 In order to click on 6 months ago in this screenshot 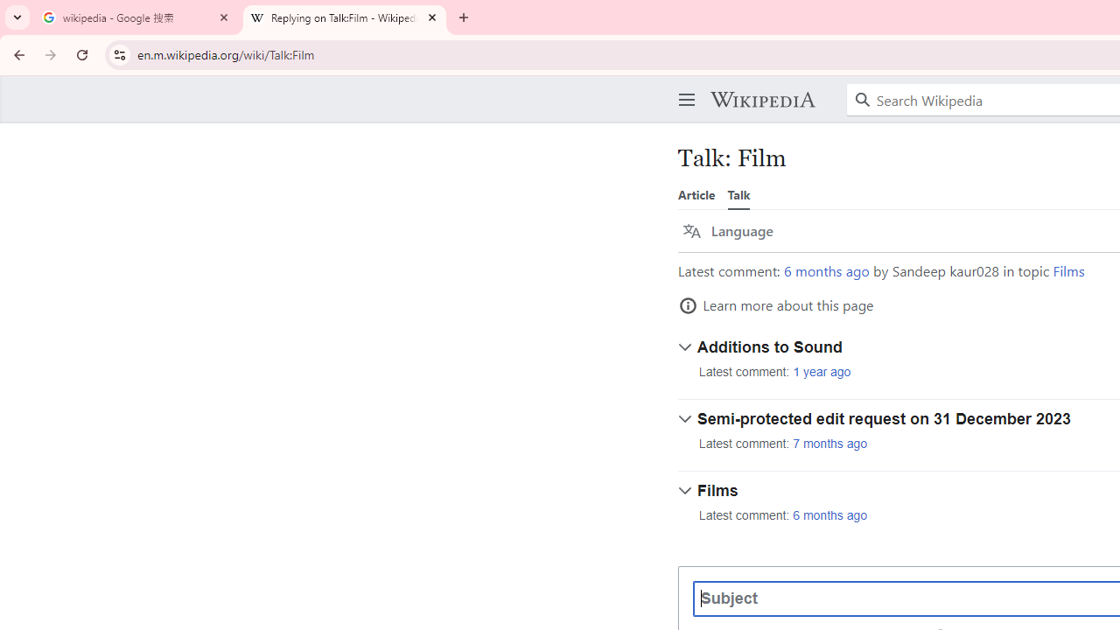, I will do `click(830, 516)`.